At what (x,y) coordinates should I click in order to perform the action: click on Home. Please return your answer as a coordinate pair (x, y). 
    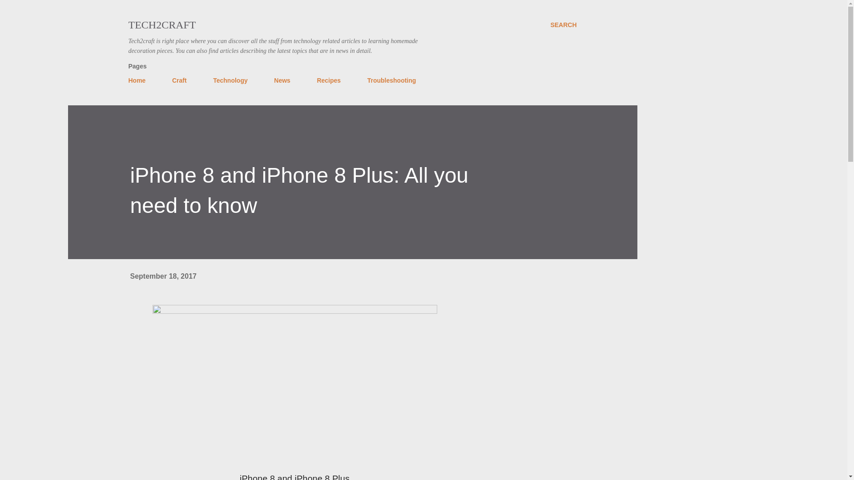
    Looking at the image, I should click on (140, 80).